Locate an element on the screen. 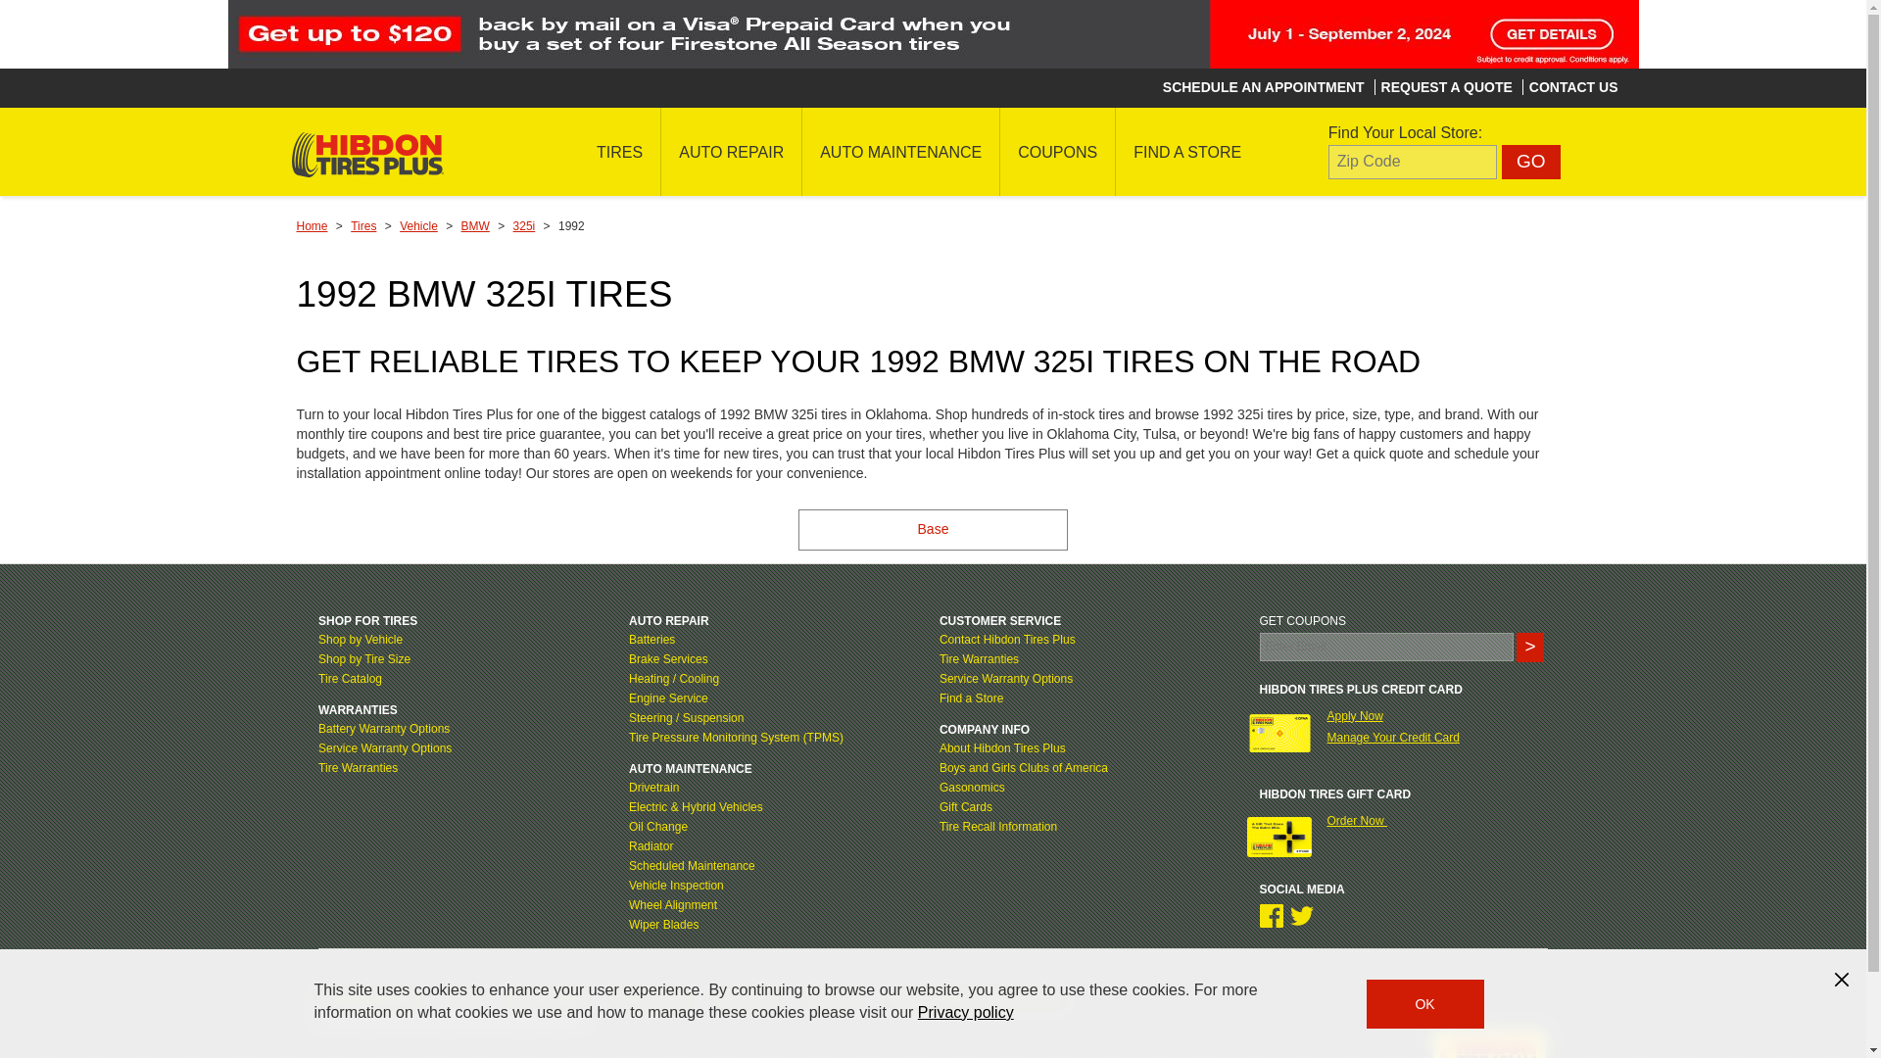 The height and width of the screenshot is (1058, 1881). Zip Code is located at coordinates (1413, 161).